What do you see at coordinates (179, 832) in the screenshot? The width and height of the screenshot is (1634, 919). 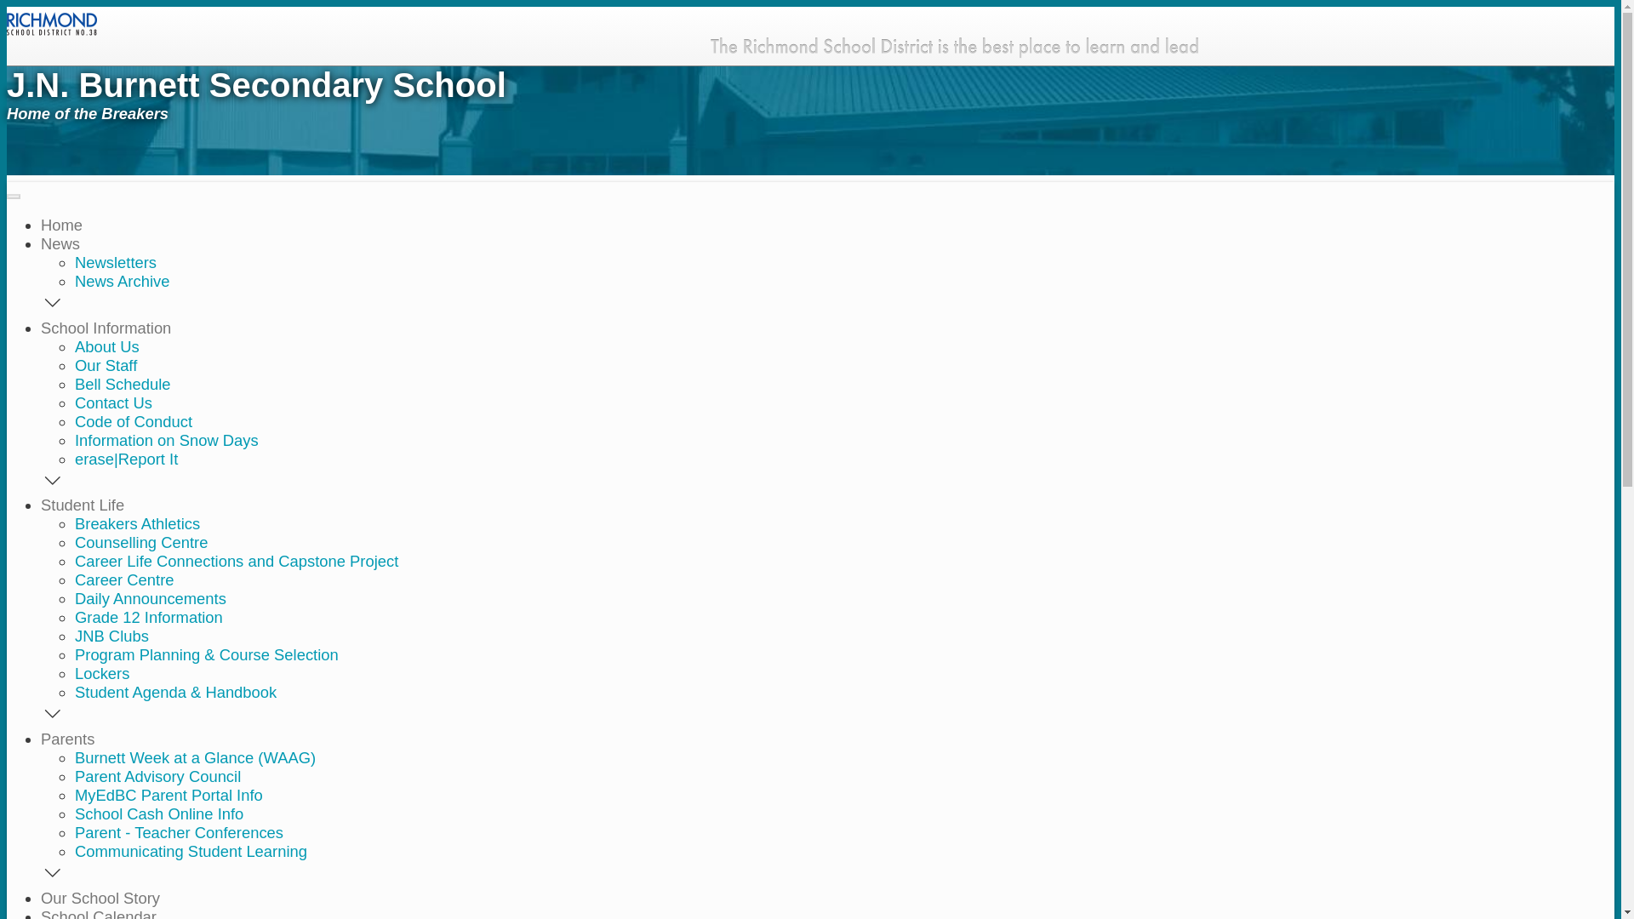 I see `Parent - Teacher Conferences` at bounding box center [179, 832].